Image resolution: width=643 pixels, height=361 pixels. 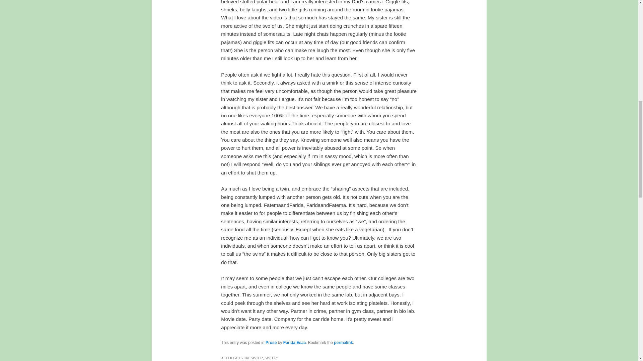 What do you see at coordinates (271, 343) in the screenshot?
I see `Prose` at bounding box center [271, 343].